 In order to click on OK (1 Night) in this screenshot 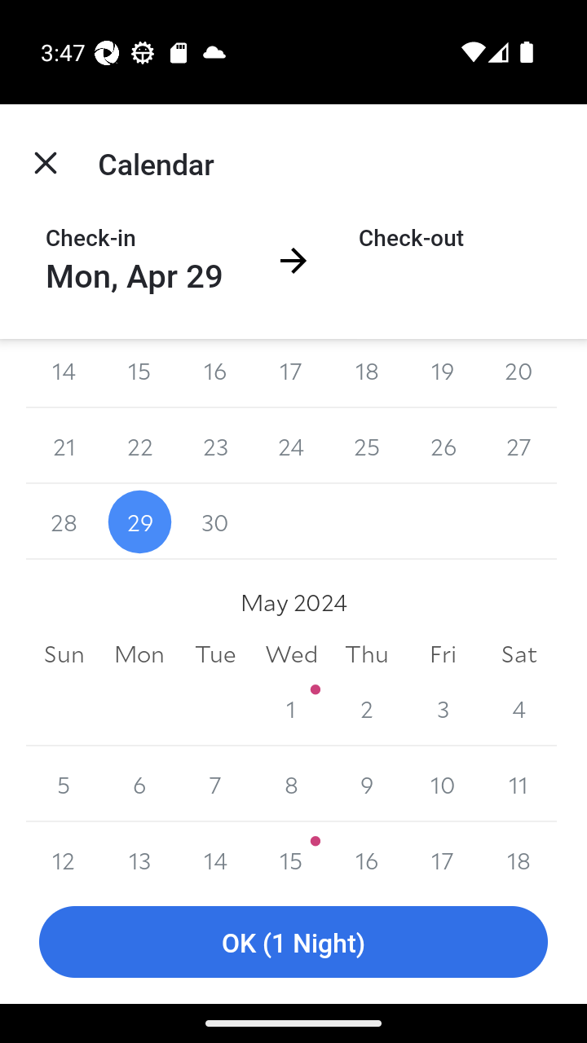, I will do `click(293, 942)`.